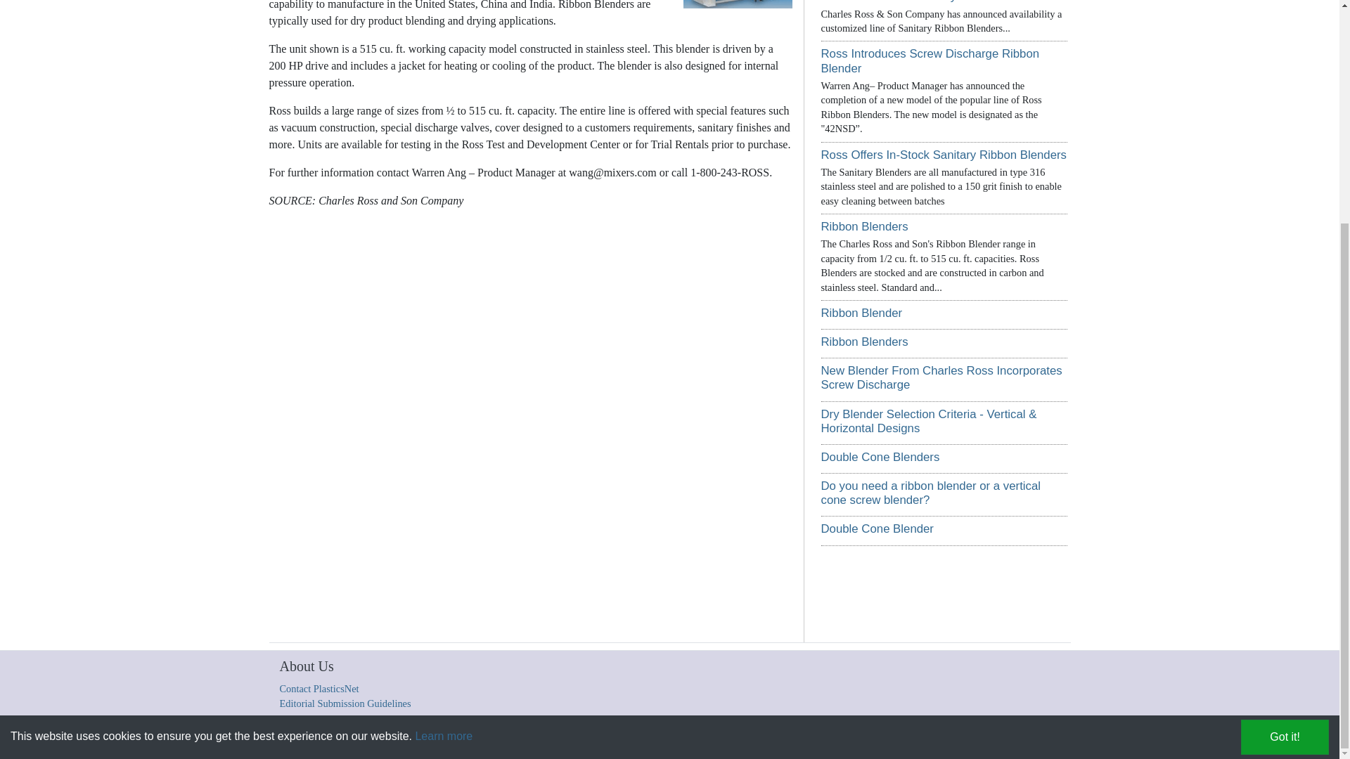 This screenshot has width=1350, height=759. I want to click on Privacy Statement, so click(714, 740).